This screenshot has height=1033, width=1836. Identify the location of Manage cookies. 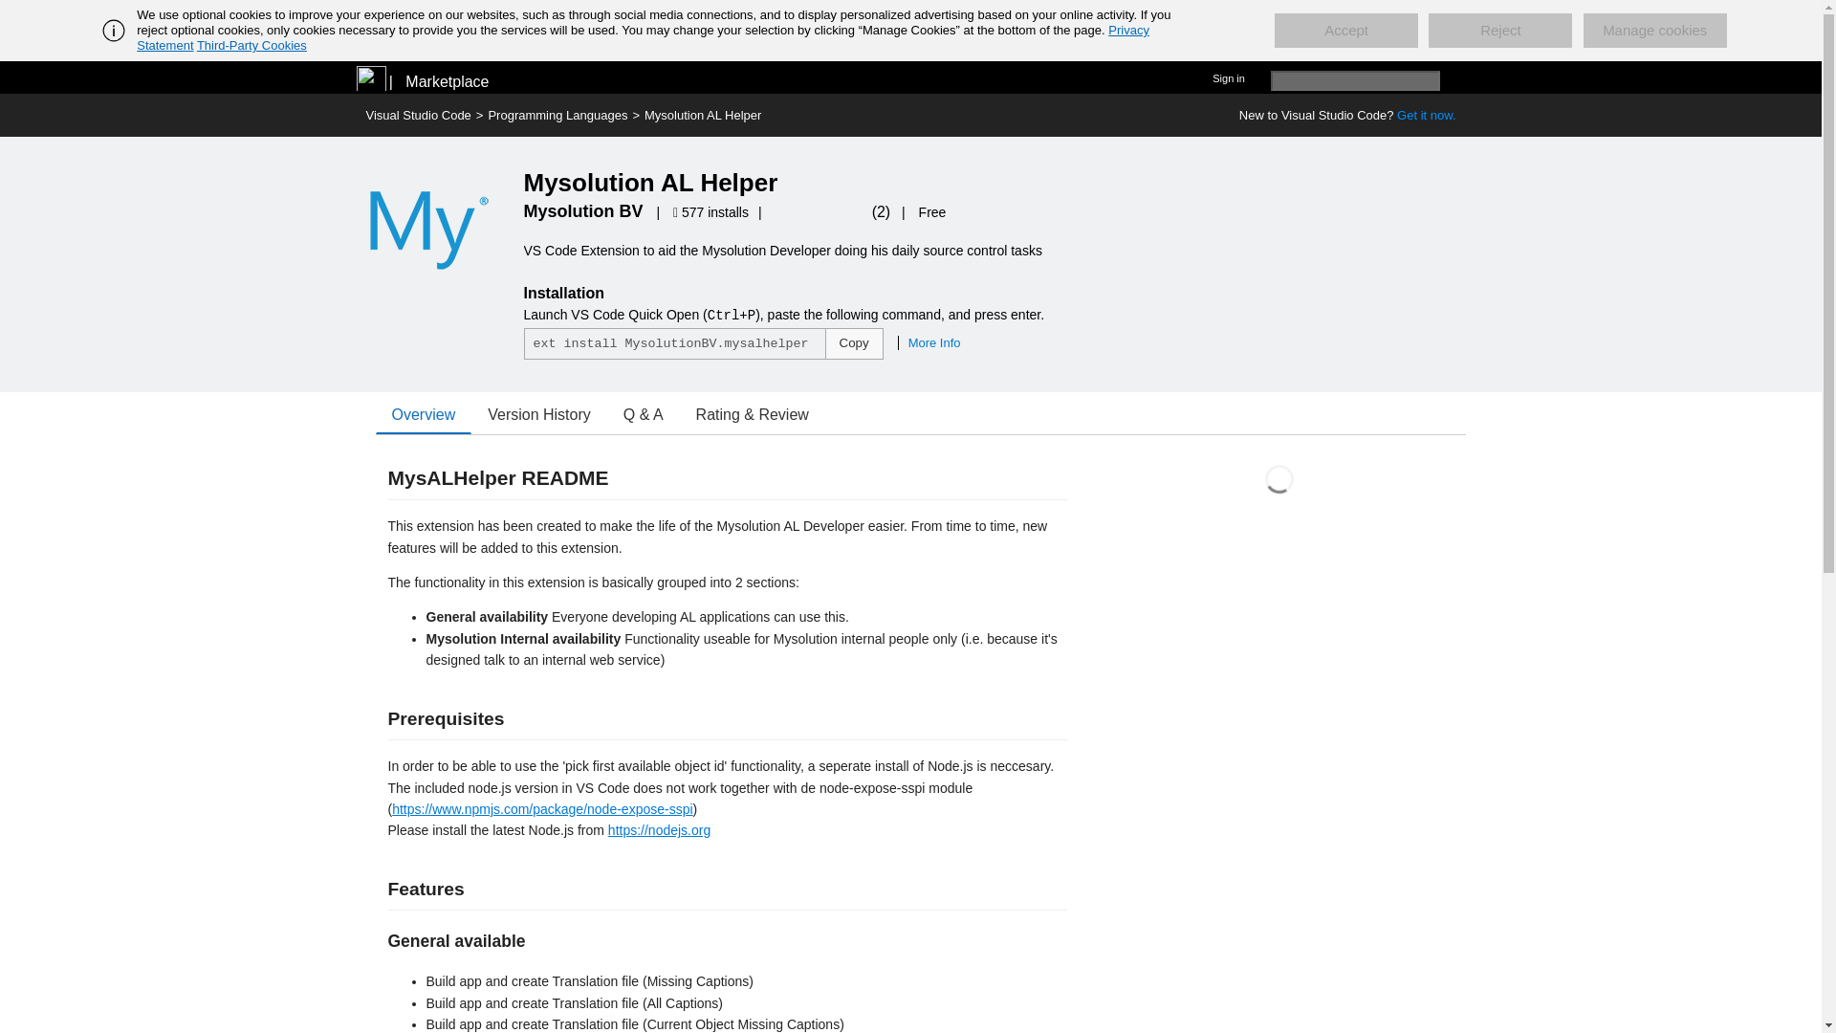
(1654, 31).